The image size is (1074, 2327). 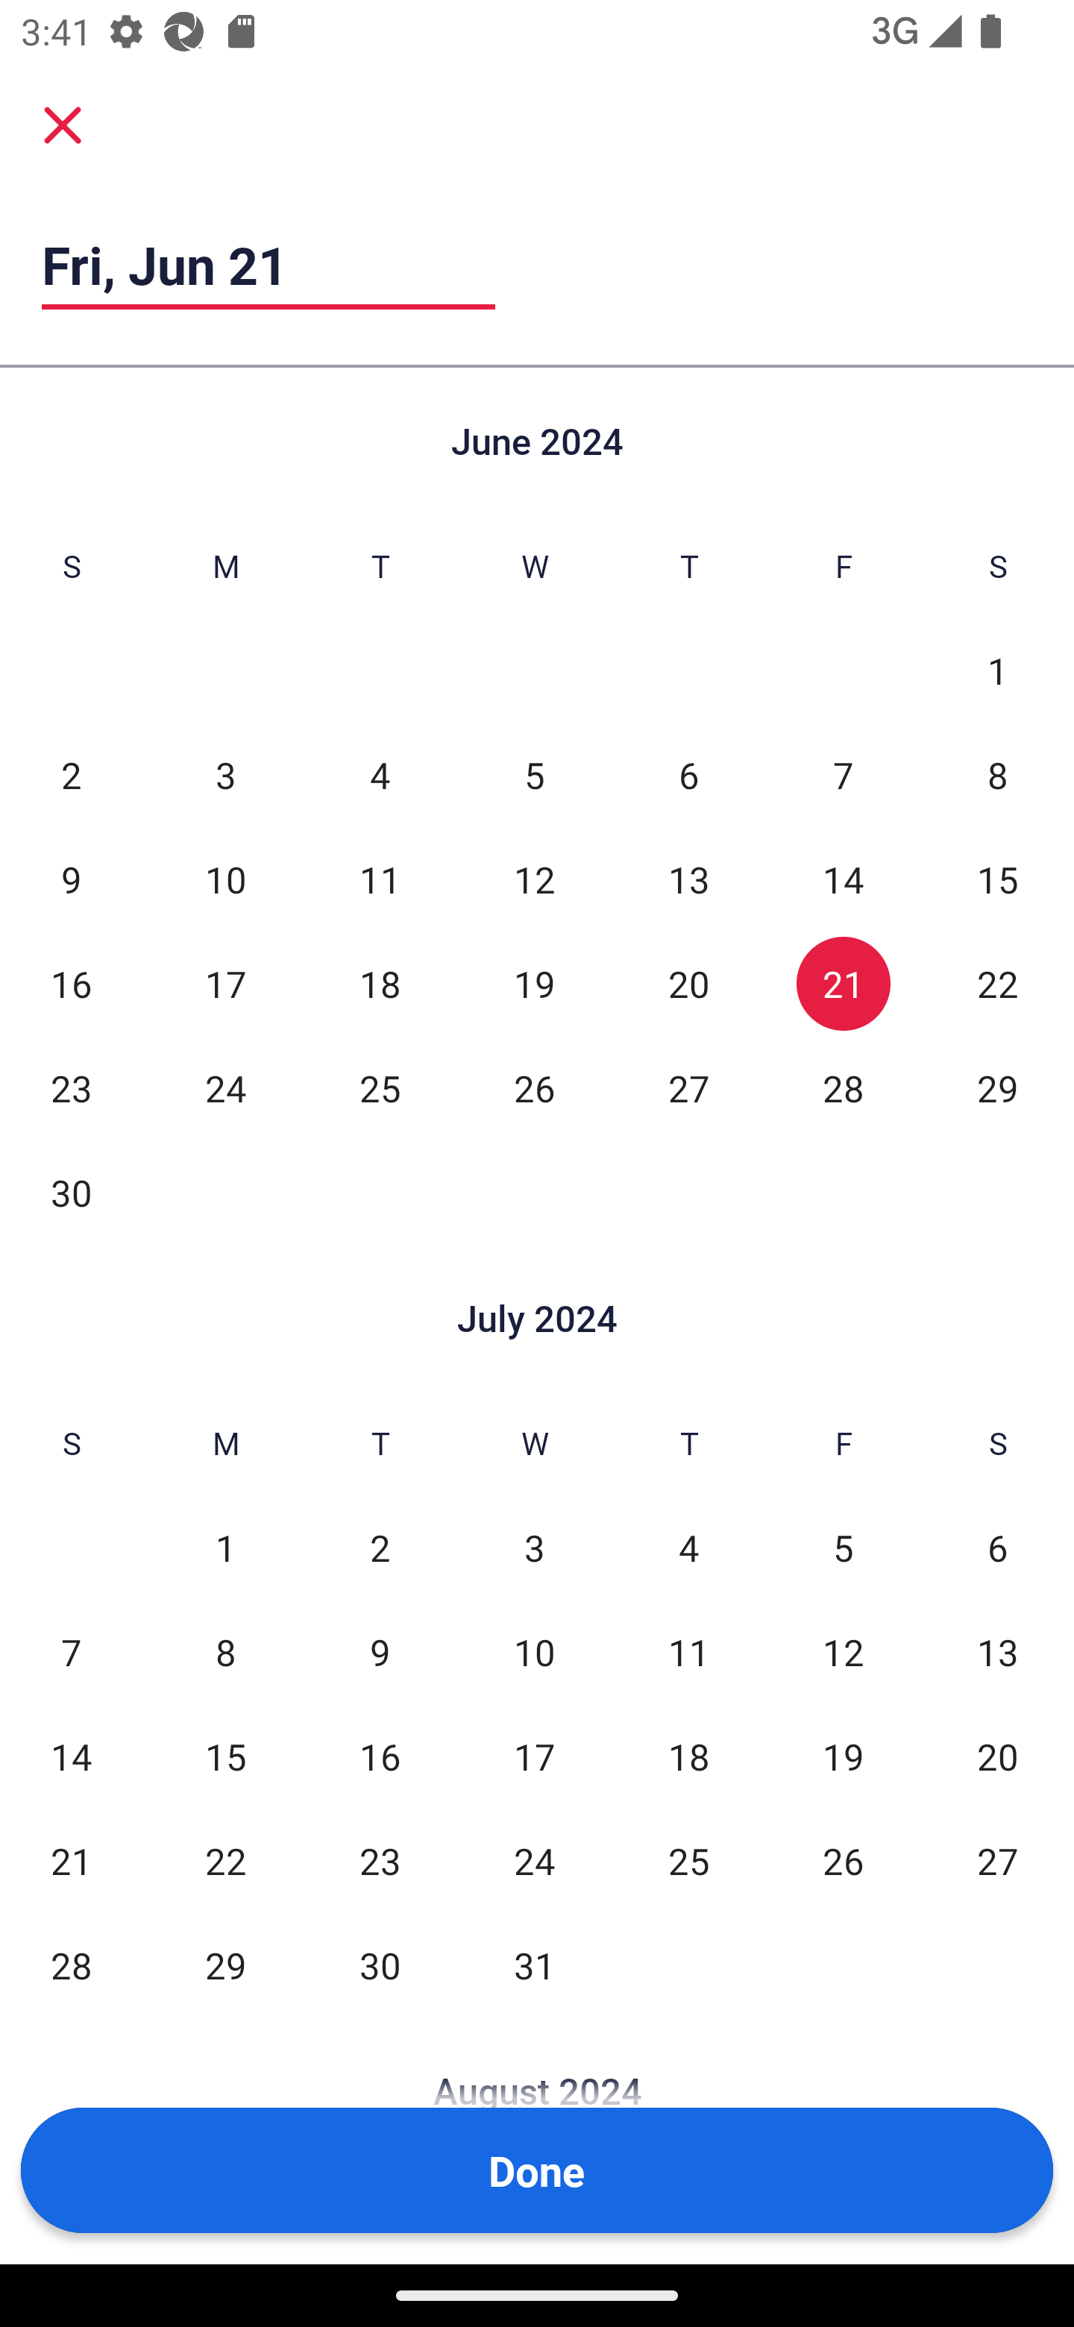 I want to click on Done Button Done, so click(x=537, y=2170).